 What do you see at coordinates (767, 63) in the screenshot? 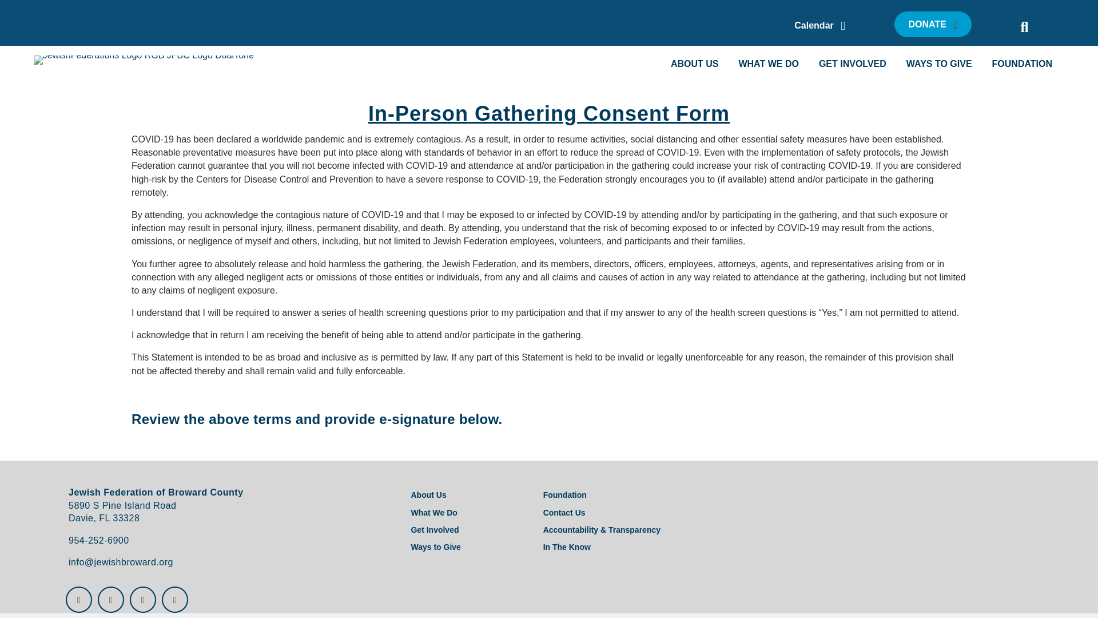
I see `WHAT WE DO` at bounding box center [767, 63].